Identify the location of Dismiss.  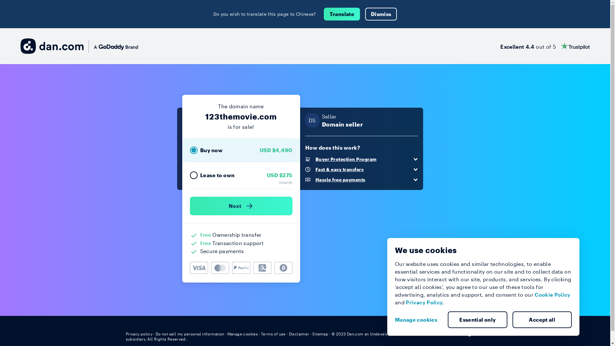
(381, 14).